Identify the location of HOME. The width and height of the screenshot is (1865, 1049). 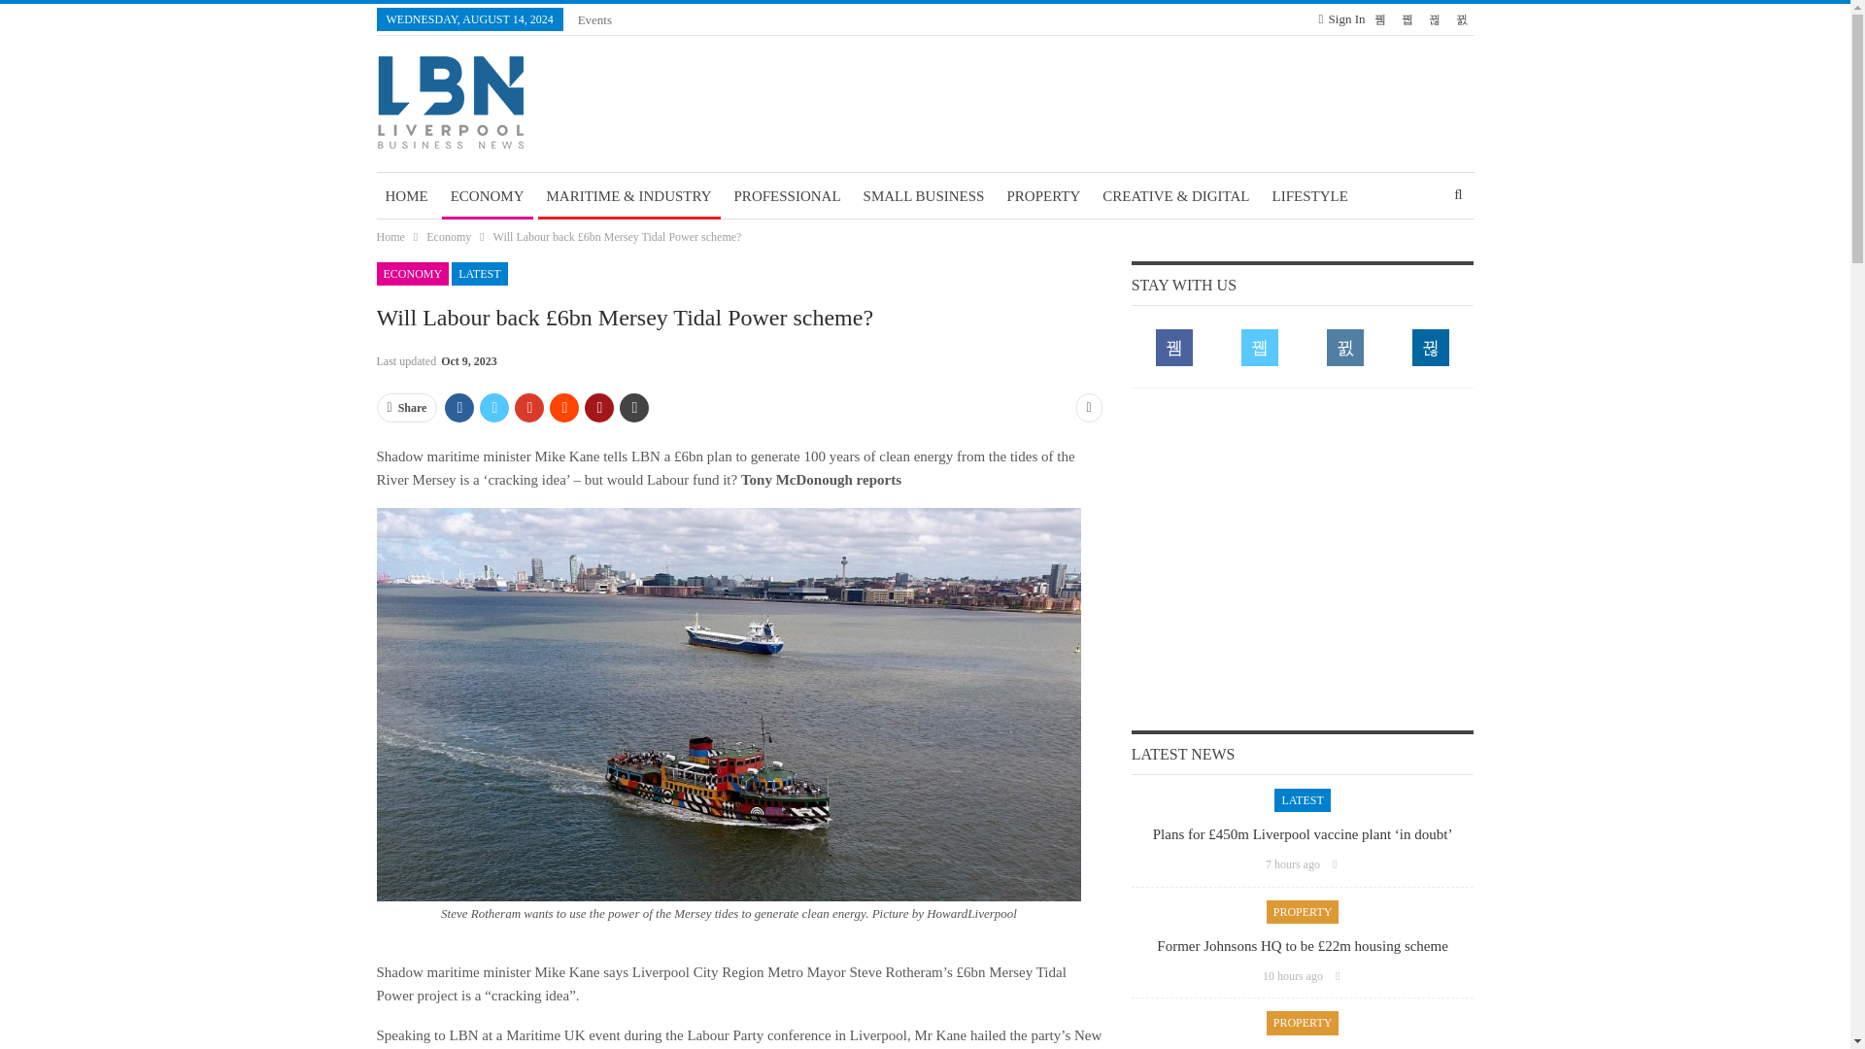
(406, 196).